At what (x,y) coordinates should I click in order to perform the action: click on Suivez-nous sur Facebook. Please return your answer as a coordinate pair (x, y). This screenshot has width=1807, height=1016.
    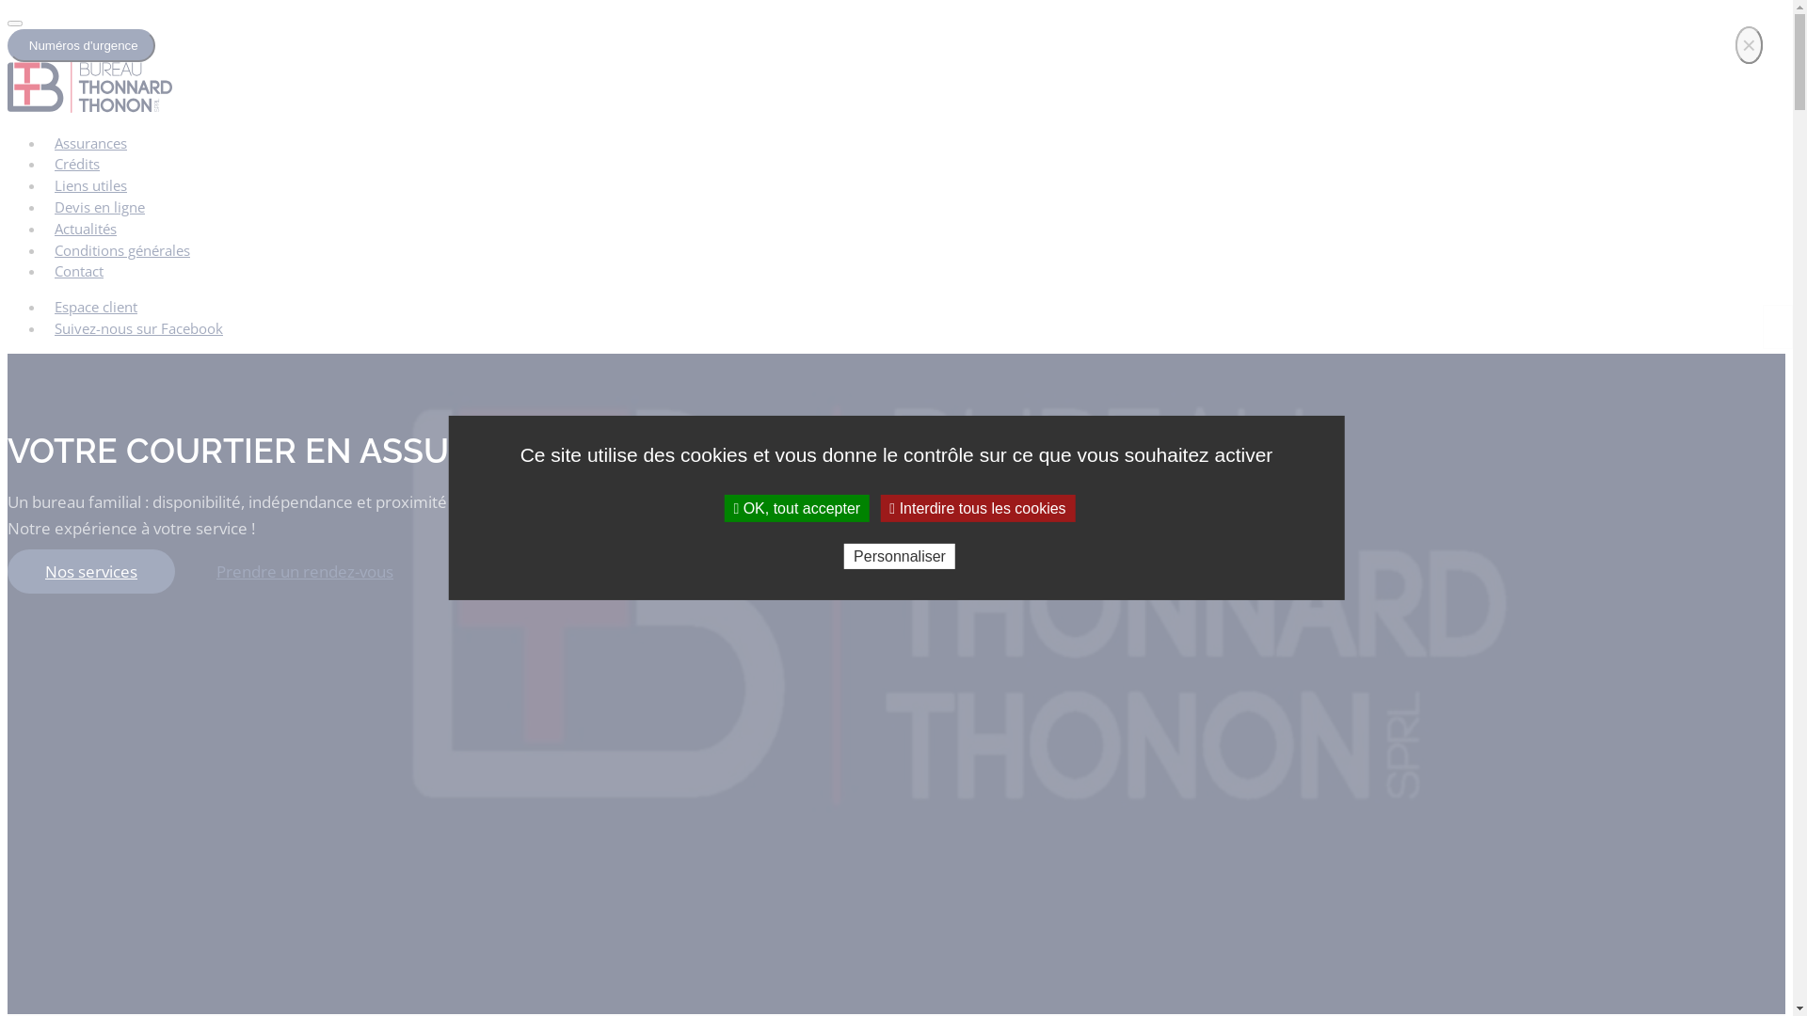
    Looking at the image, I should click on (138, 328).